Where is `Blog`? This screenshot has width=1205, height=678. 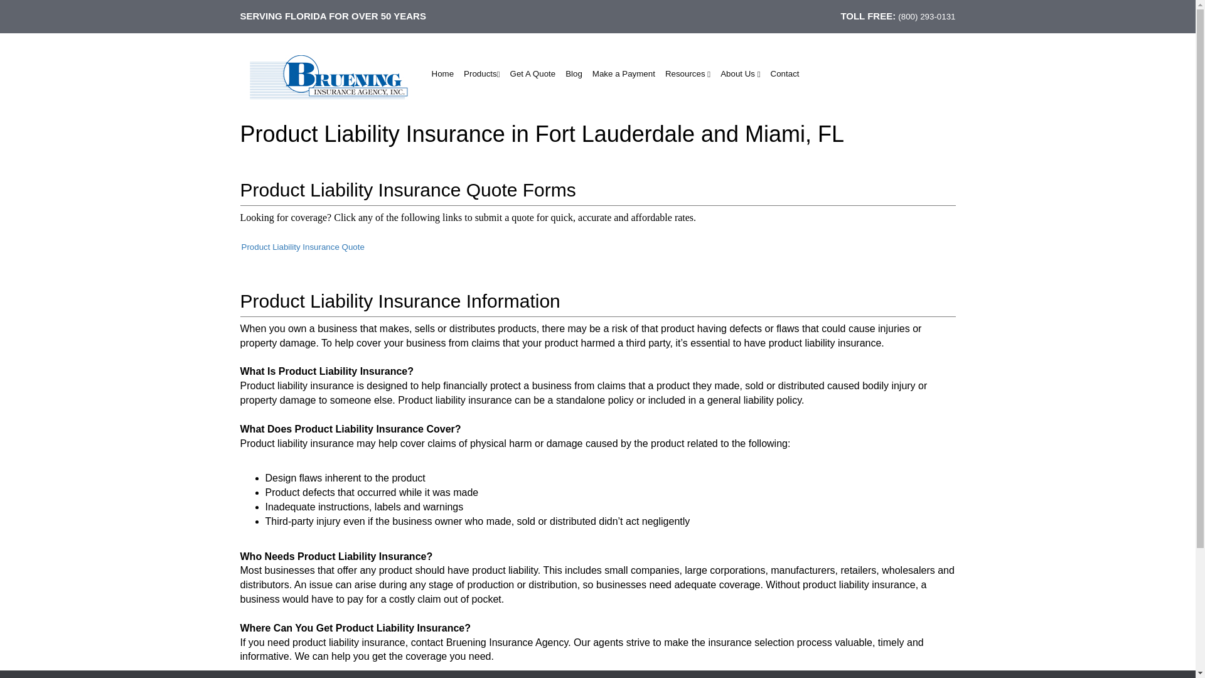 Blog is located at coordinates (574, 74).